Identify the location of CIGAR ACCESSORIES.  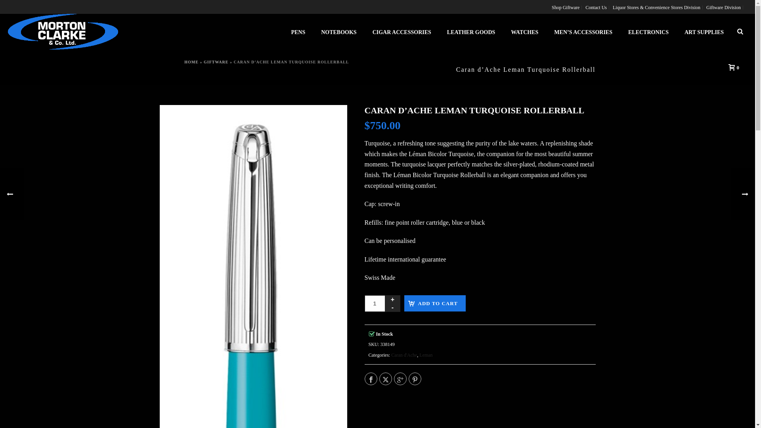
(402, 32).